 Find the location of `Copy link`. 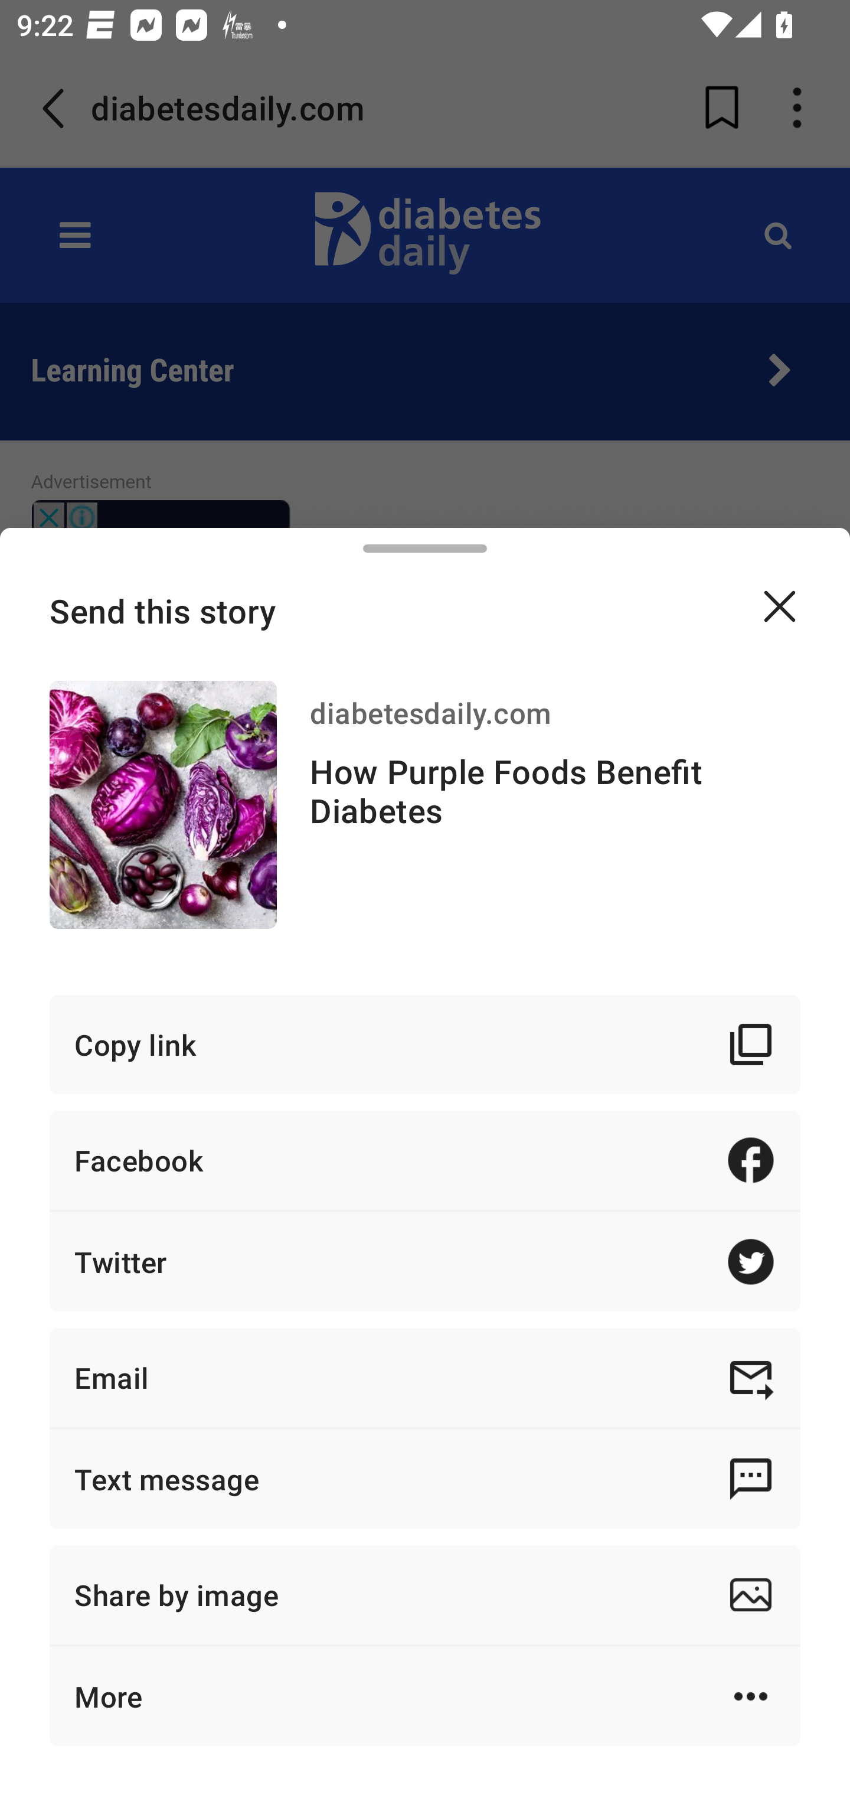

Copy link is located at coordinates (425, 1045).